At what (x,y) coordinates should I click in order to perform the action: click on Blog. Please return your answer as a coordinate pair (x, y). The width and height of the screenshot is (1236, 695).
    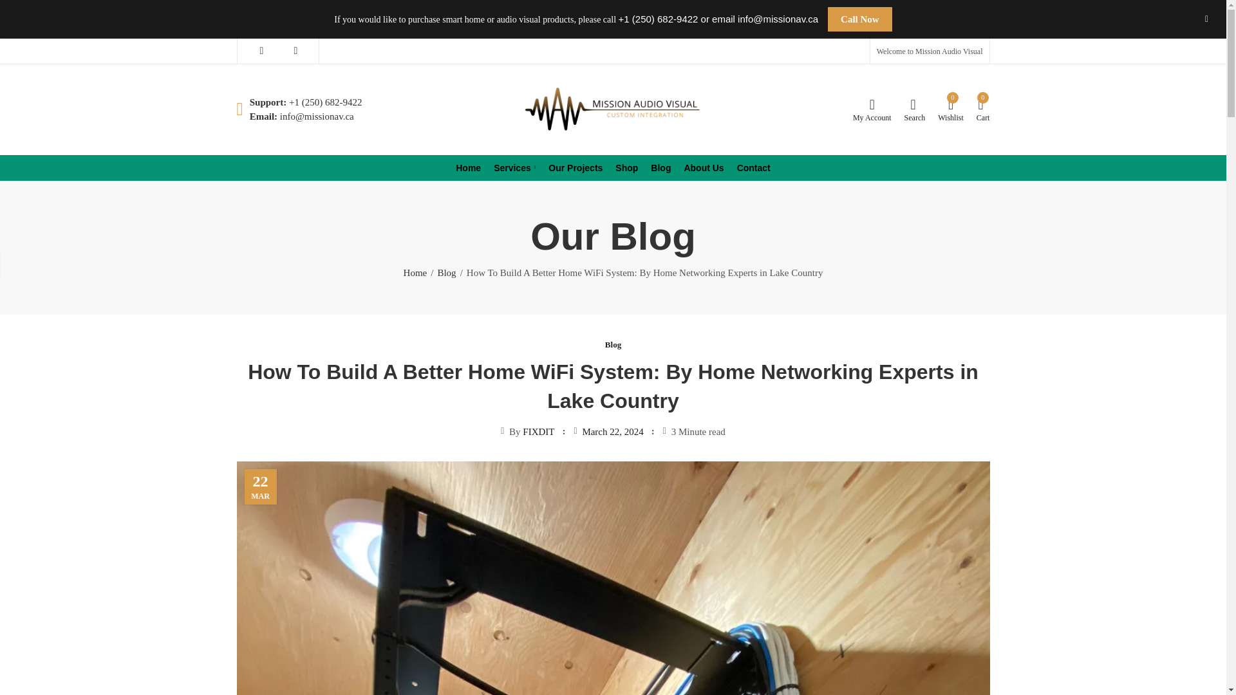
    Looking at the image, I should click on (951, 109).